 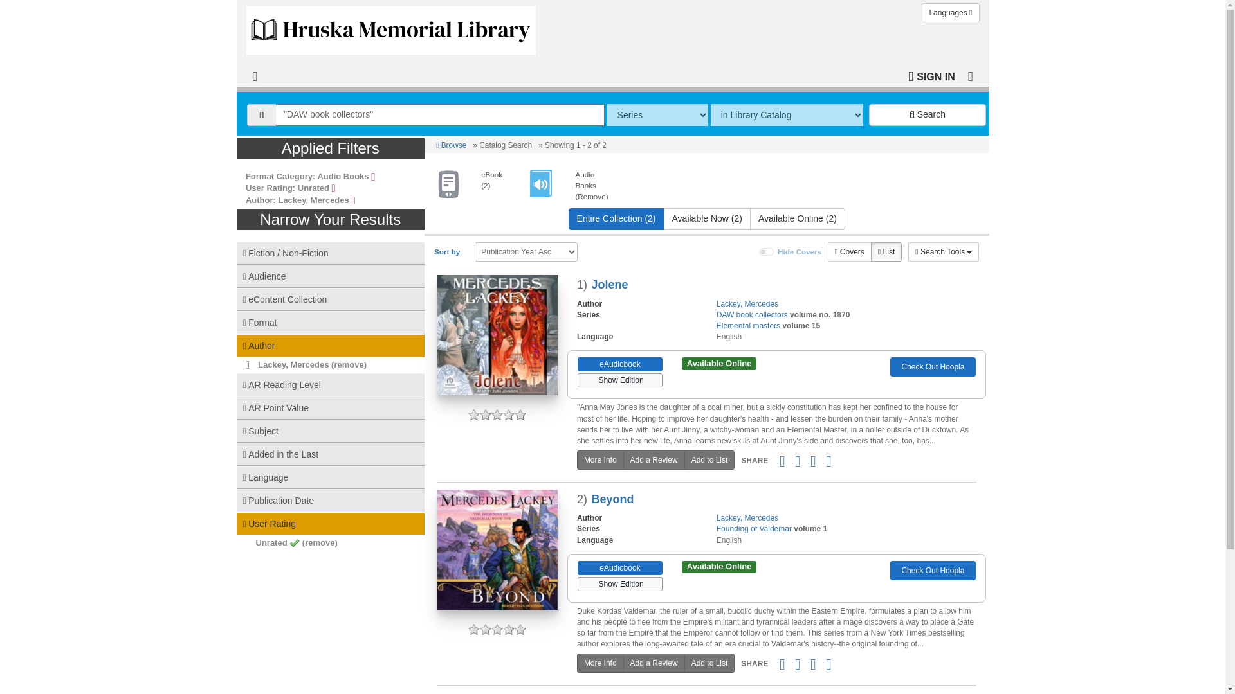 What do you see at coordinates (565, 185) in the screenshot?
I see `Remove Filter` at bounding box center [565, 185].